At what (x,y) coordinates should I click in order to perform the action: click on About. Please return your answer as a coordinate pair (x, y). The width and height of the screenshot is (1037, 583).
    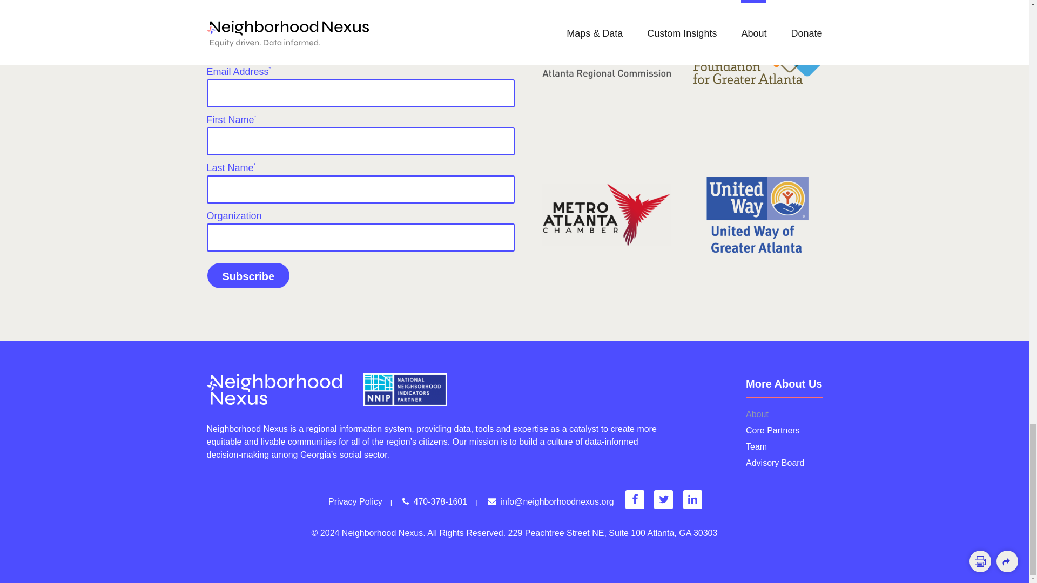
    Looking at the image, I should click on (784, 415).